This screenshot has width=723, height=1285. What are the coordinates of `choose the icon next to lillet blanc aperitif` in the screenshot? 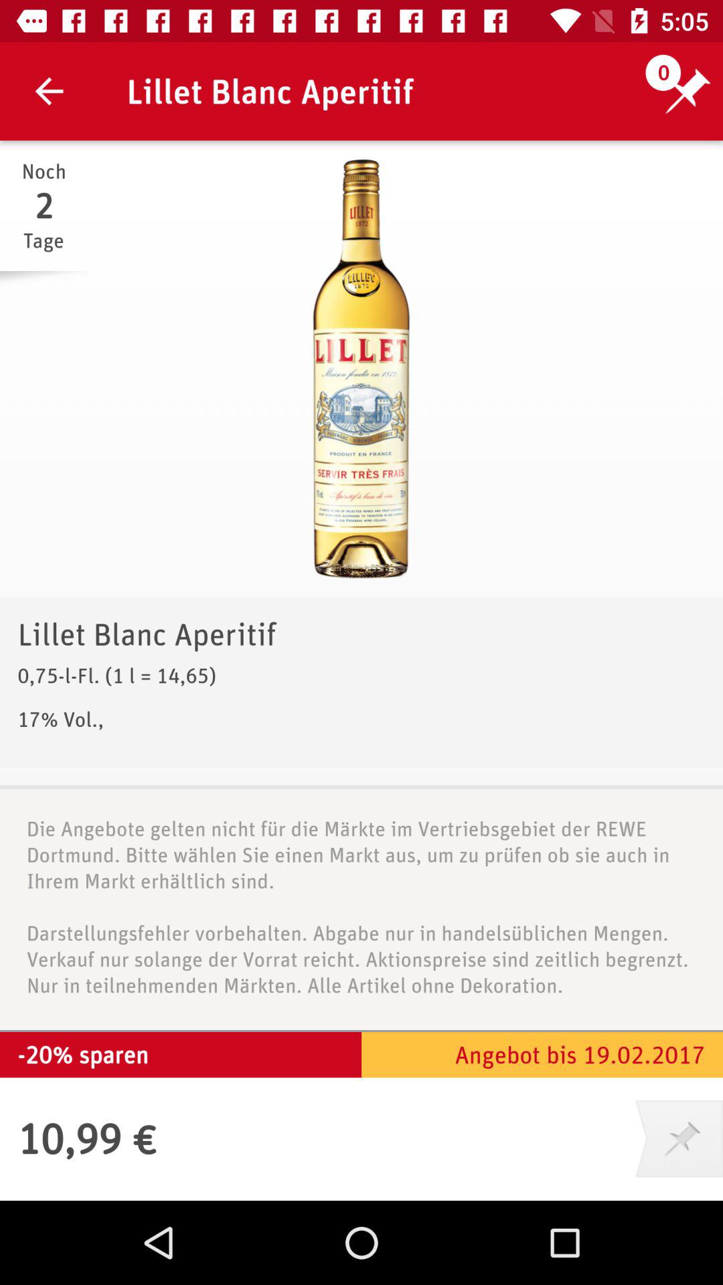 It's located at (49, 91).